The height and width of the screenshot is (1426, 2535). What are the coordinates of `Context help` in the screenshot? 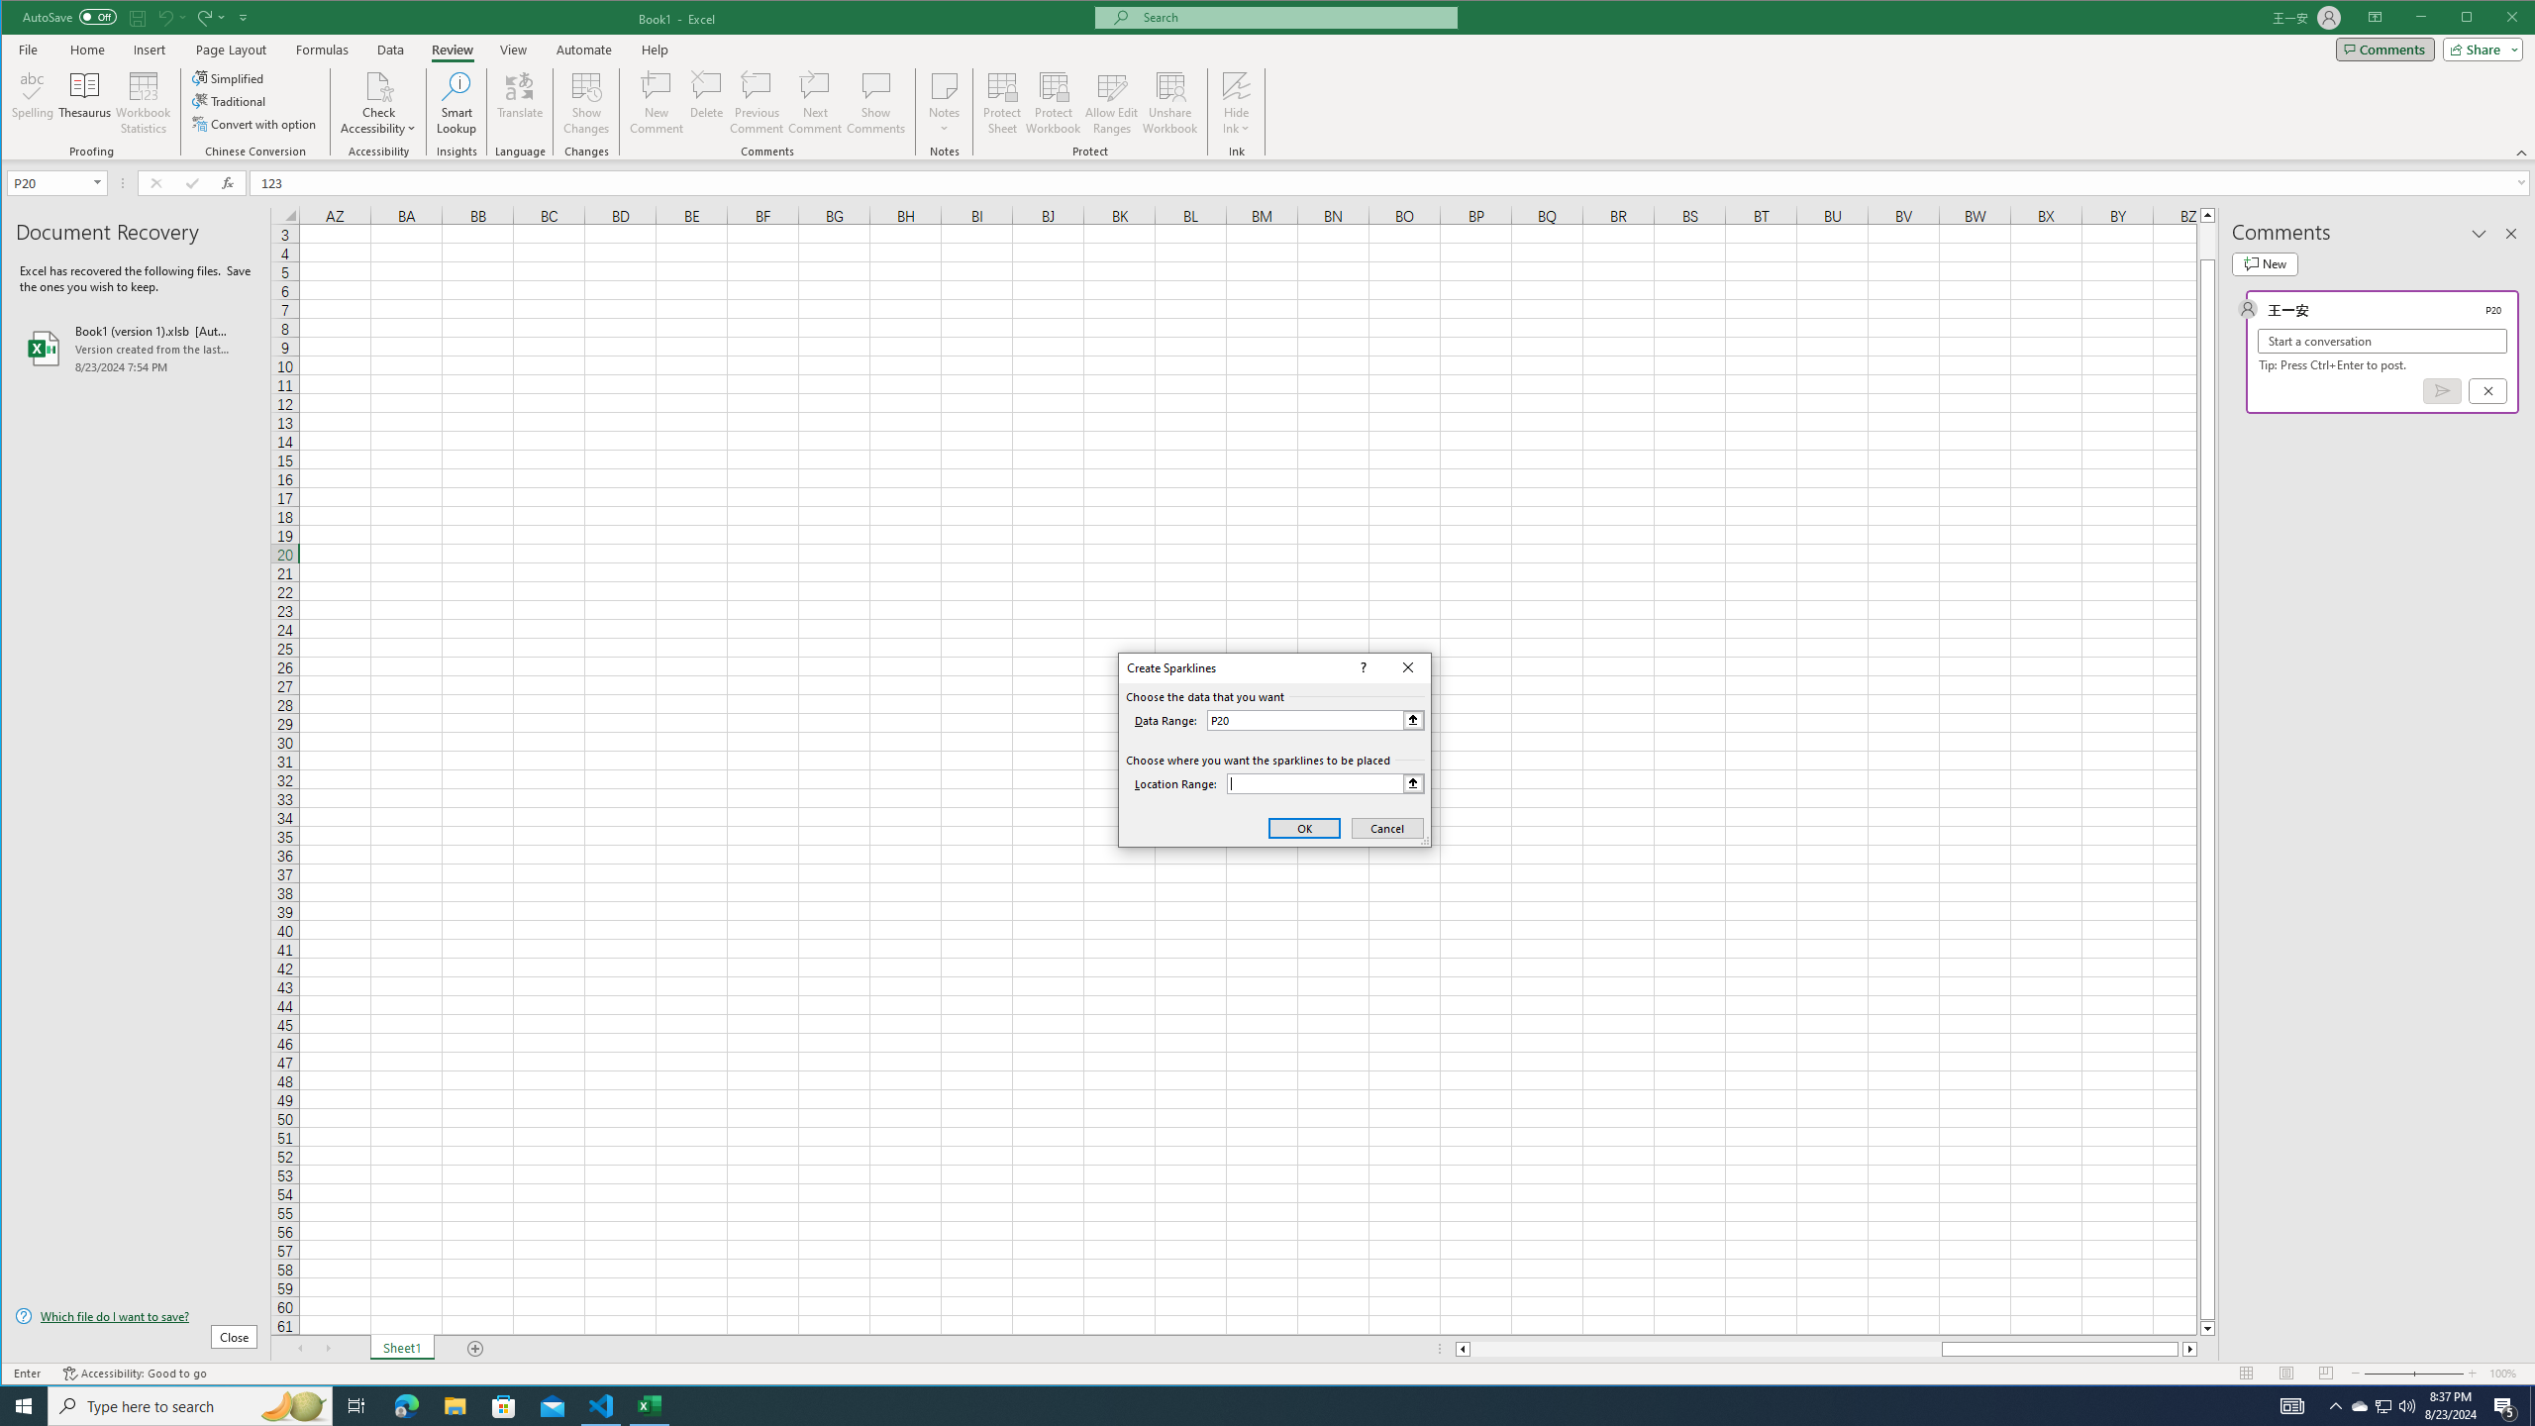 It's located at (1361, 667).